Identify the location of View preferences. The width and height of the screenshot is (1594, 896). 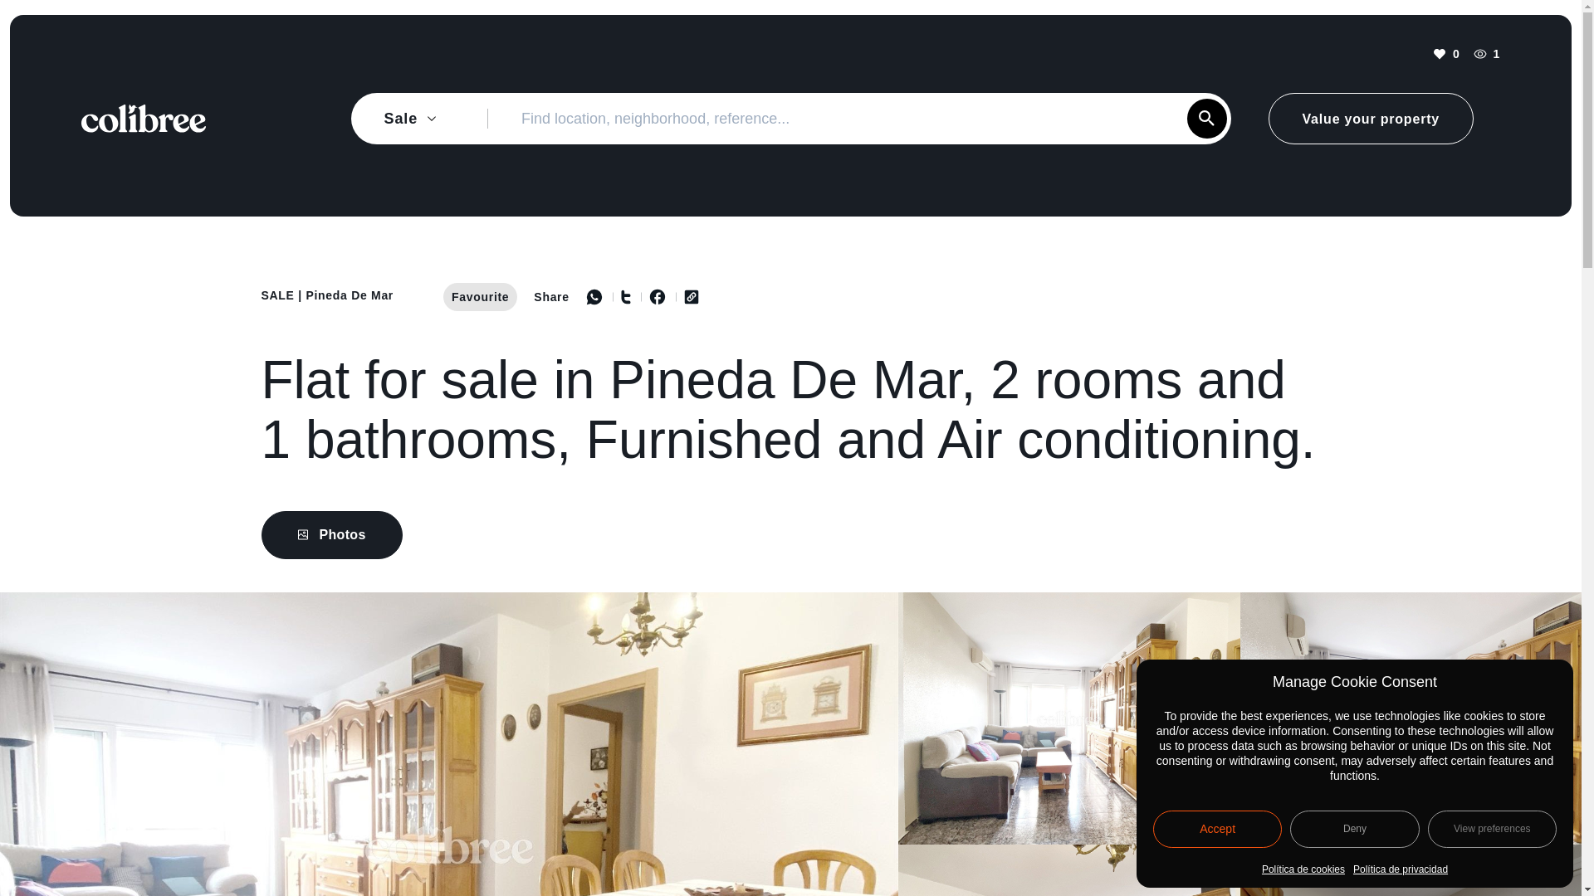
(1493, 829).